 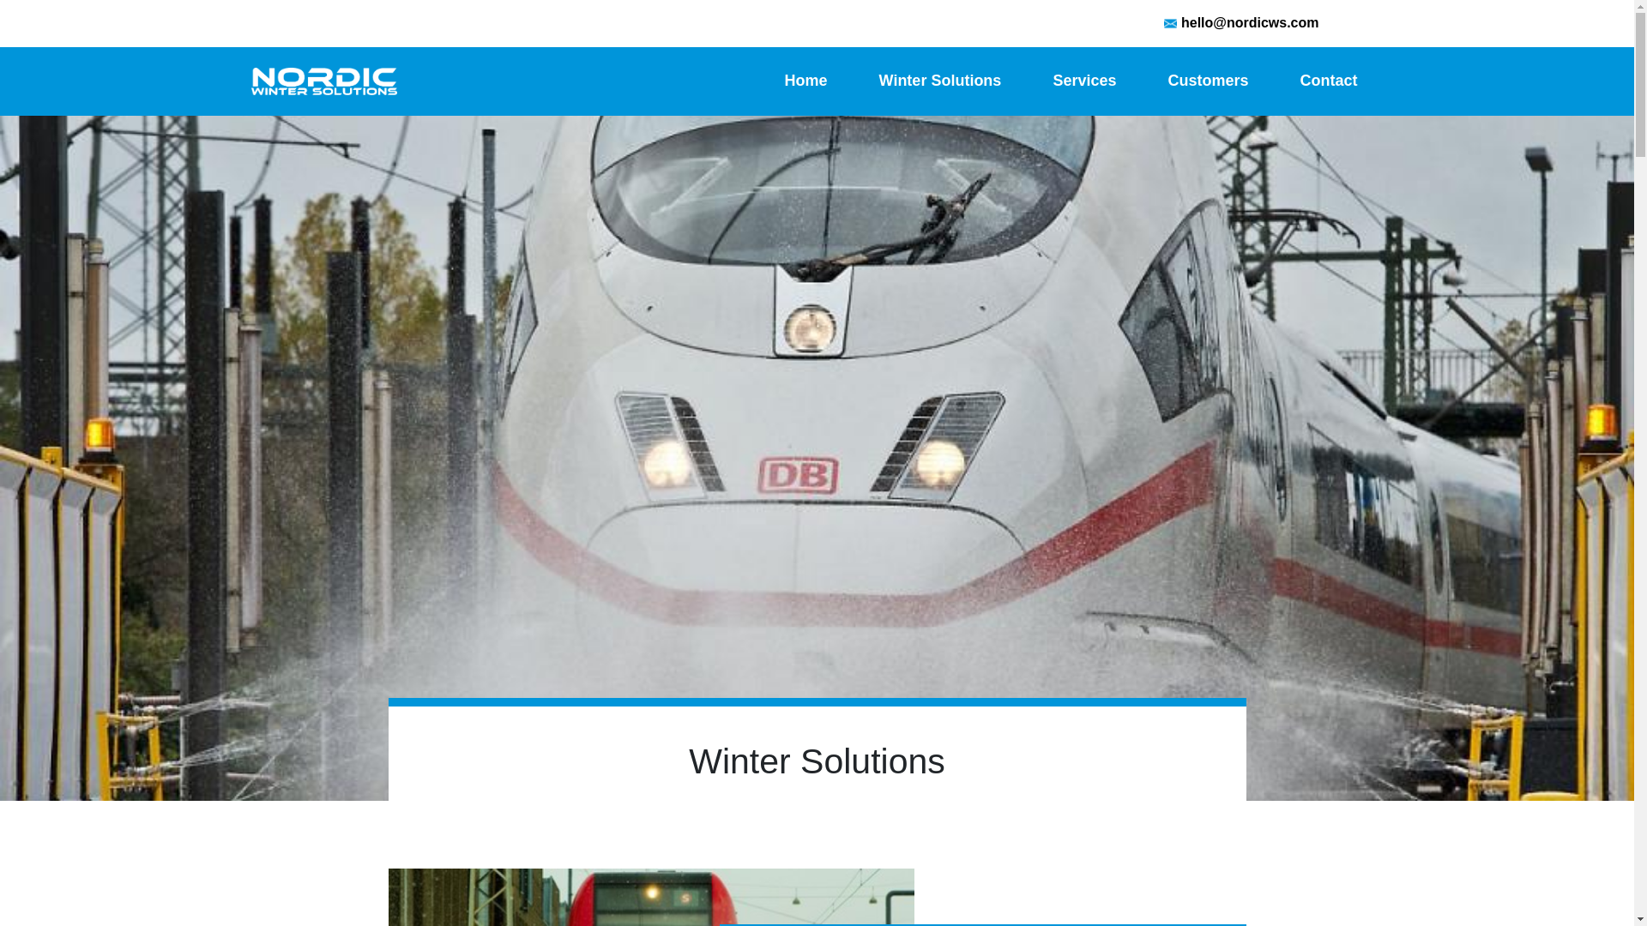 I want to click on Customers, so click(x=1208, y=81).